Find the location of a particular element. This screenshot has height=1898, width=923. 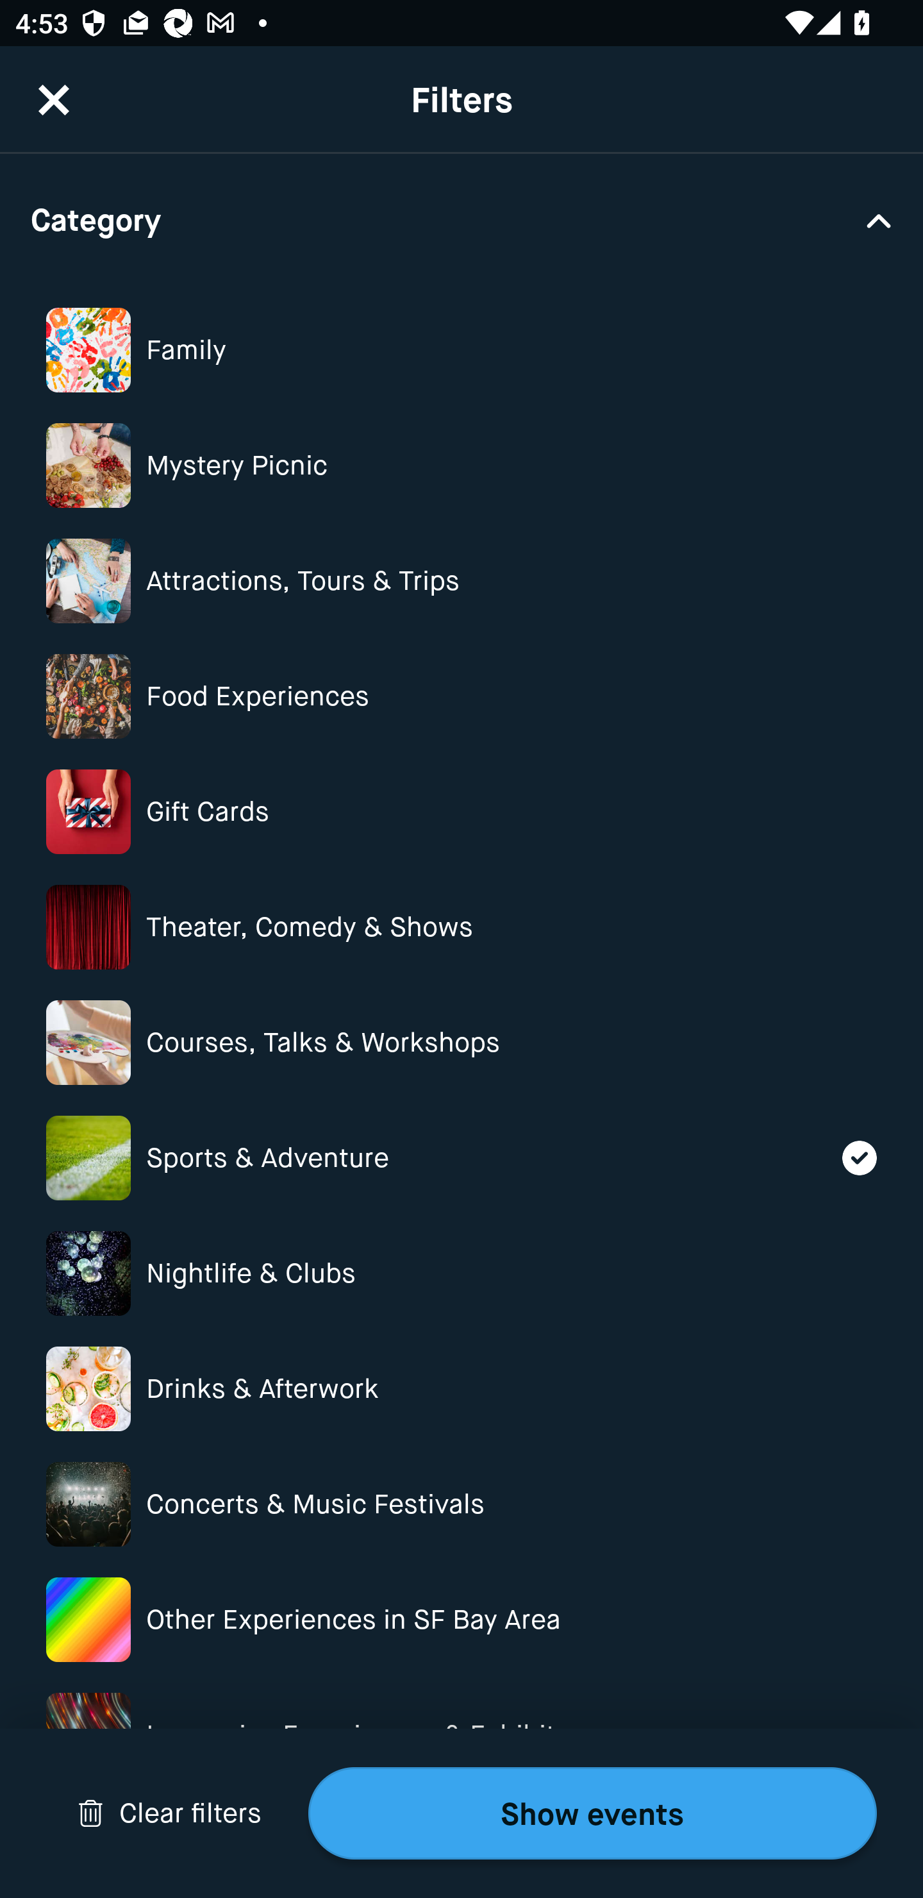

Category Image Other Experiences in SF Bay Area is located at coordinates (462, 1620).